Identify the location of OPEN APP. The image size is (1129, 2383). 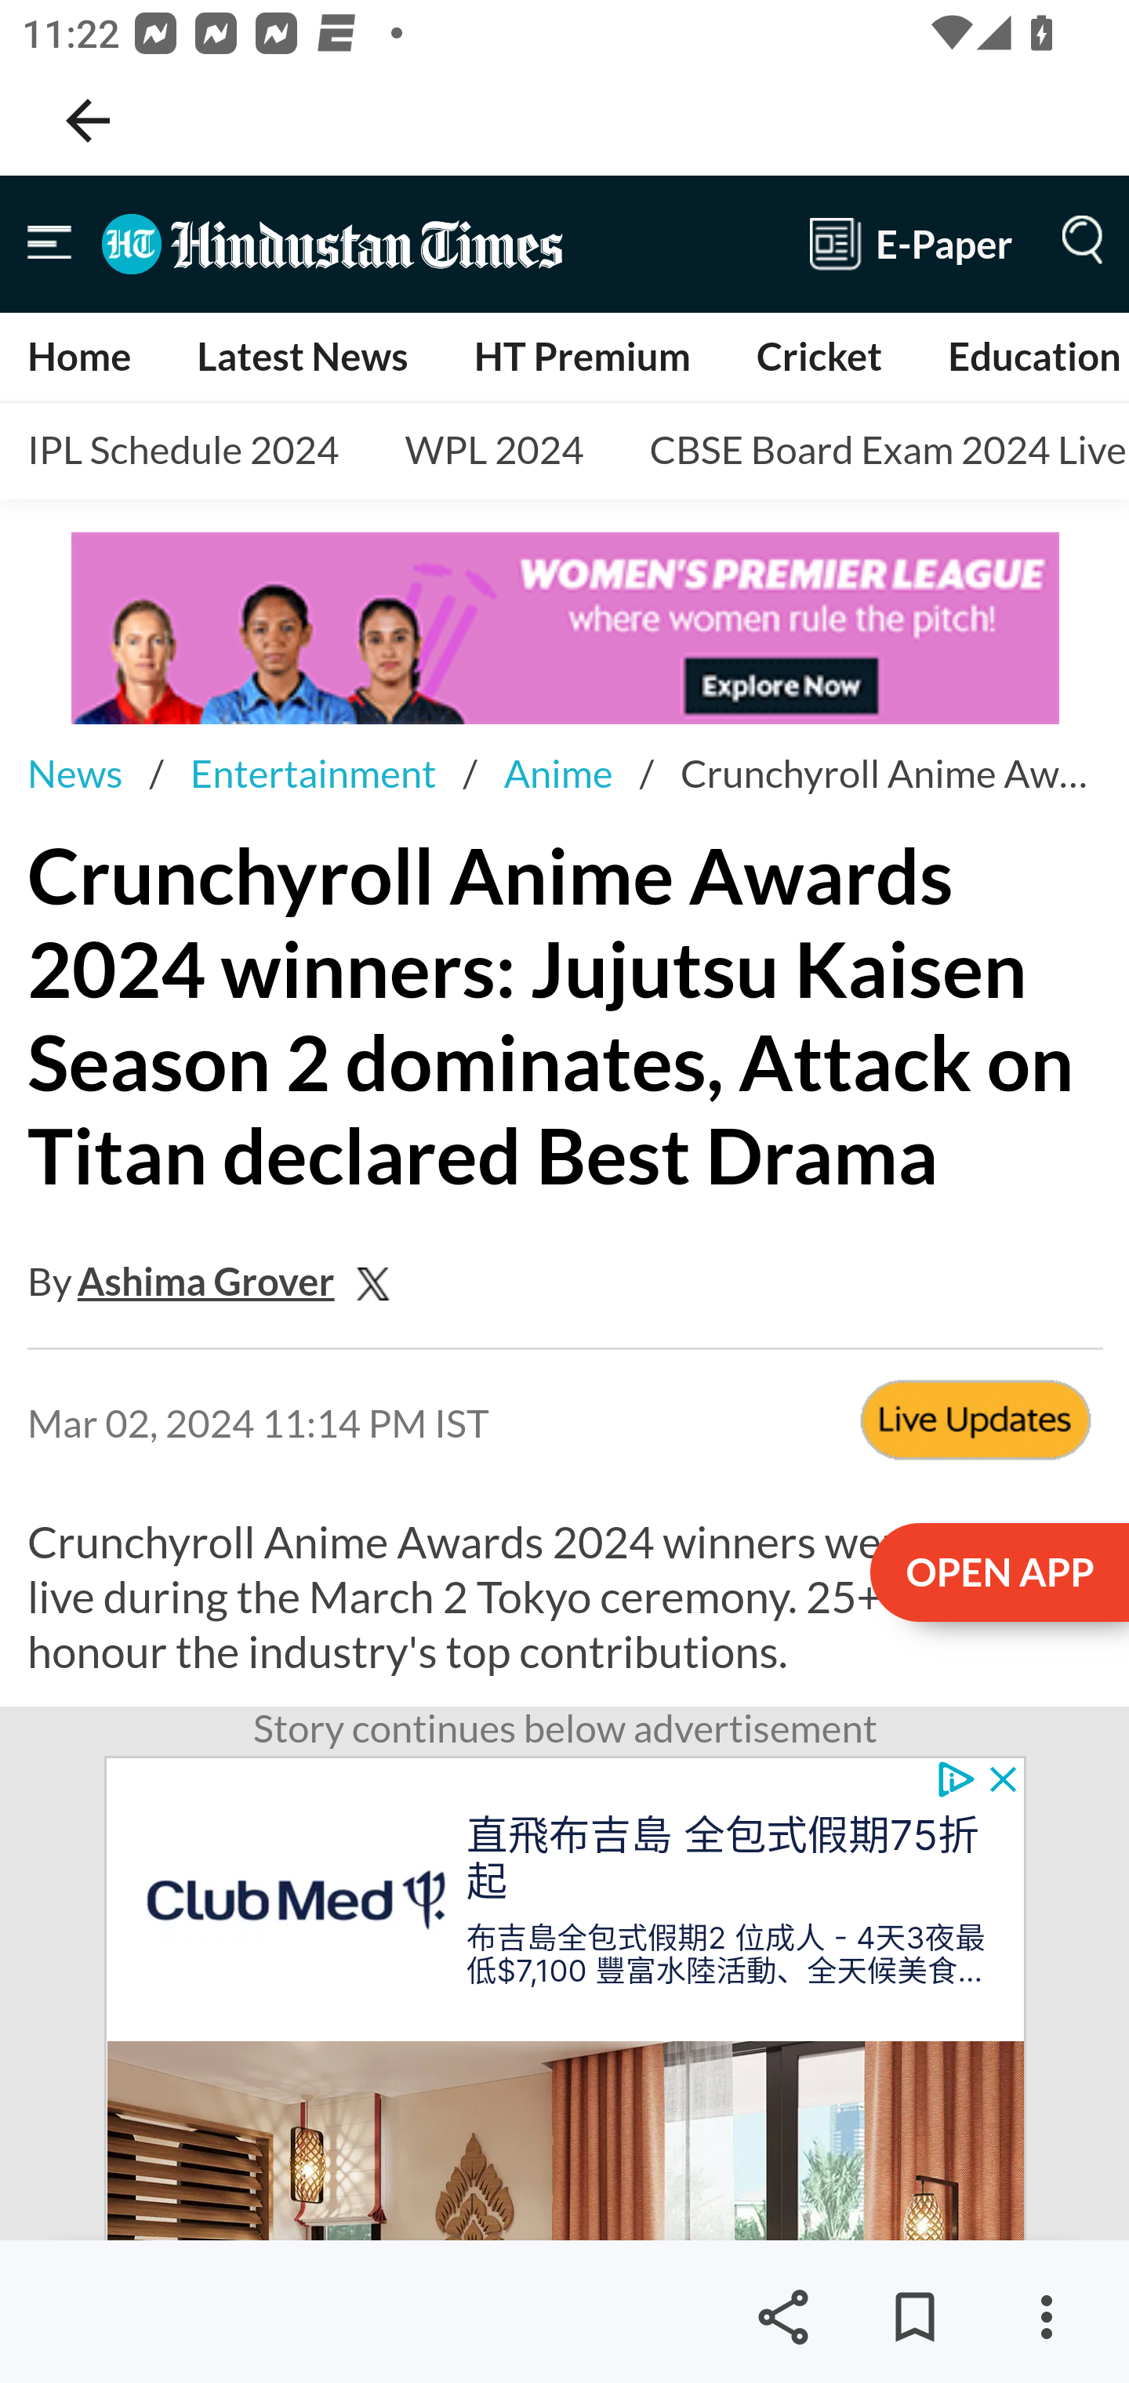
(997, 1574).